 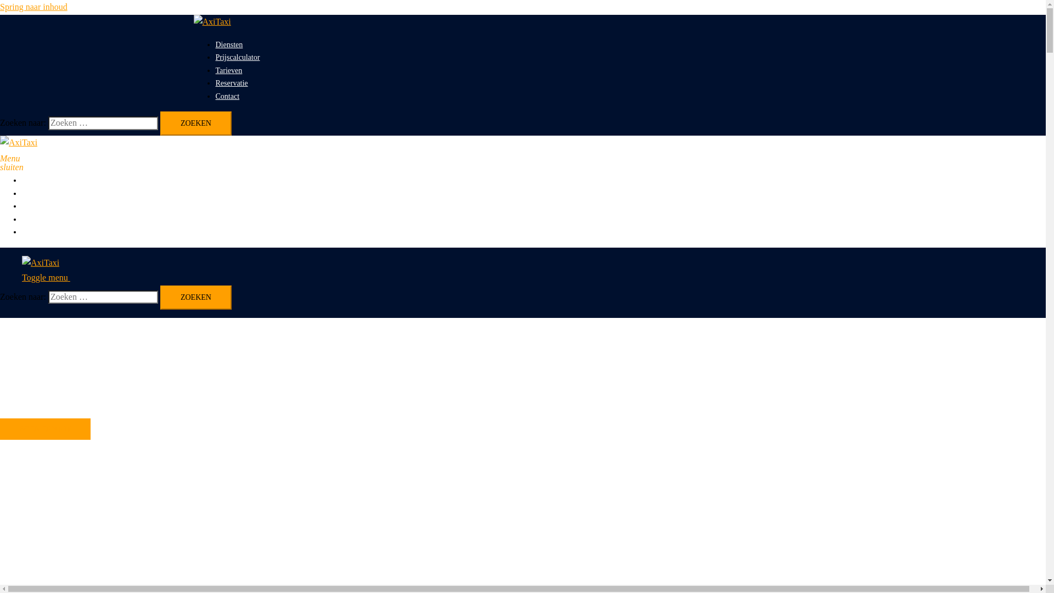 What do you see at coordinates (196, 298) in the screenshot?
I see `Zoeken` at bounding box center [196, 298].